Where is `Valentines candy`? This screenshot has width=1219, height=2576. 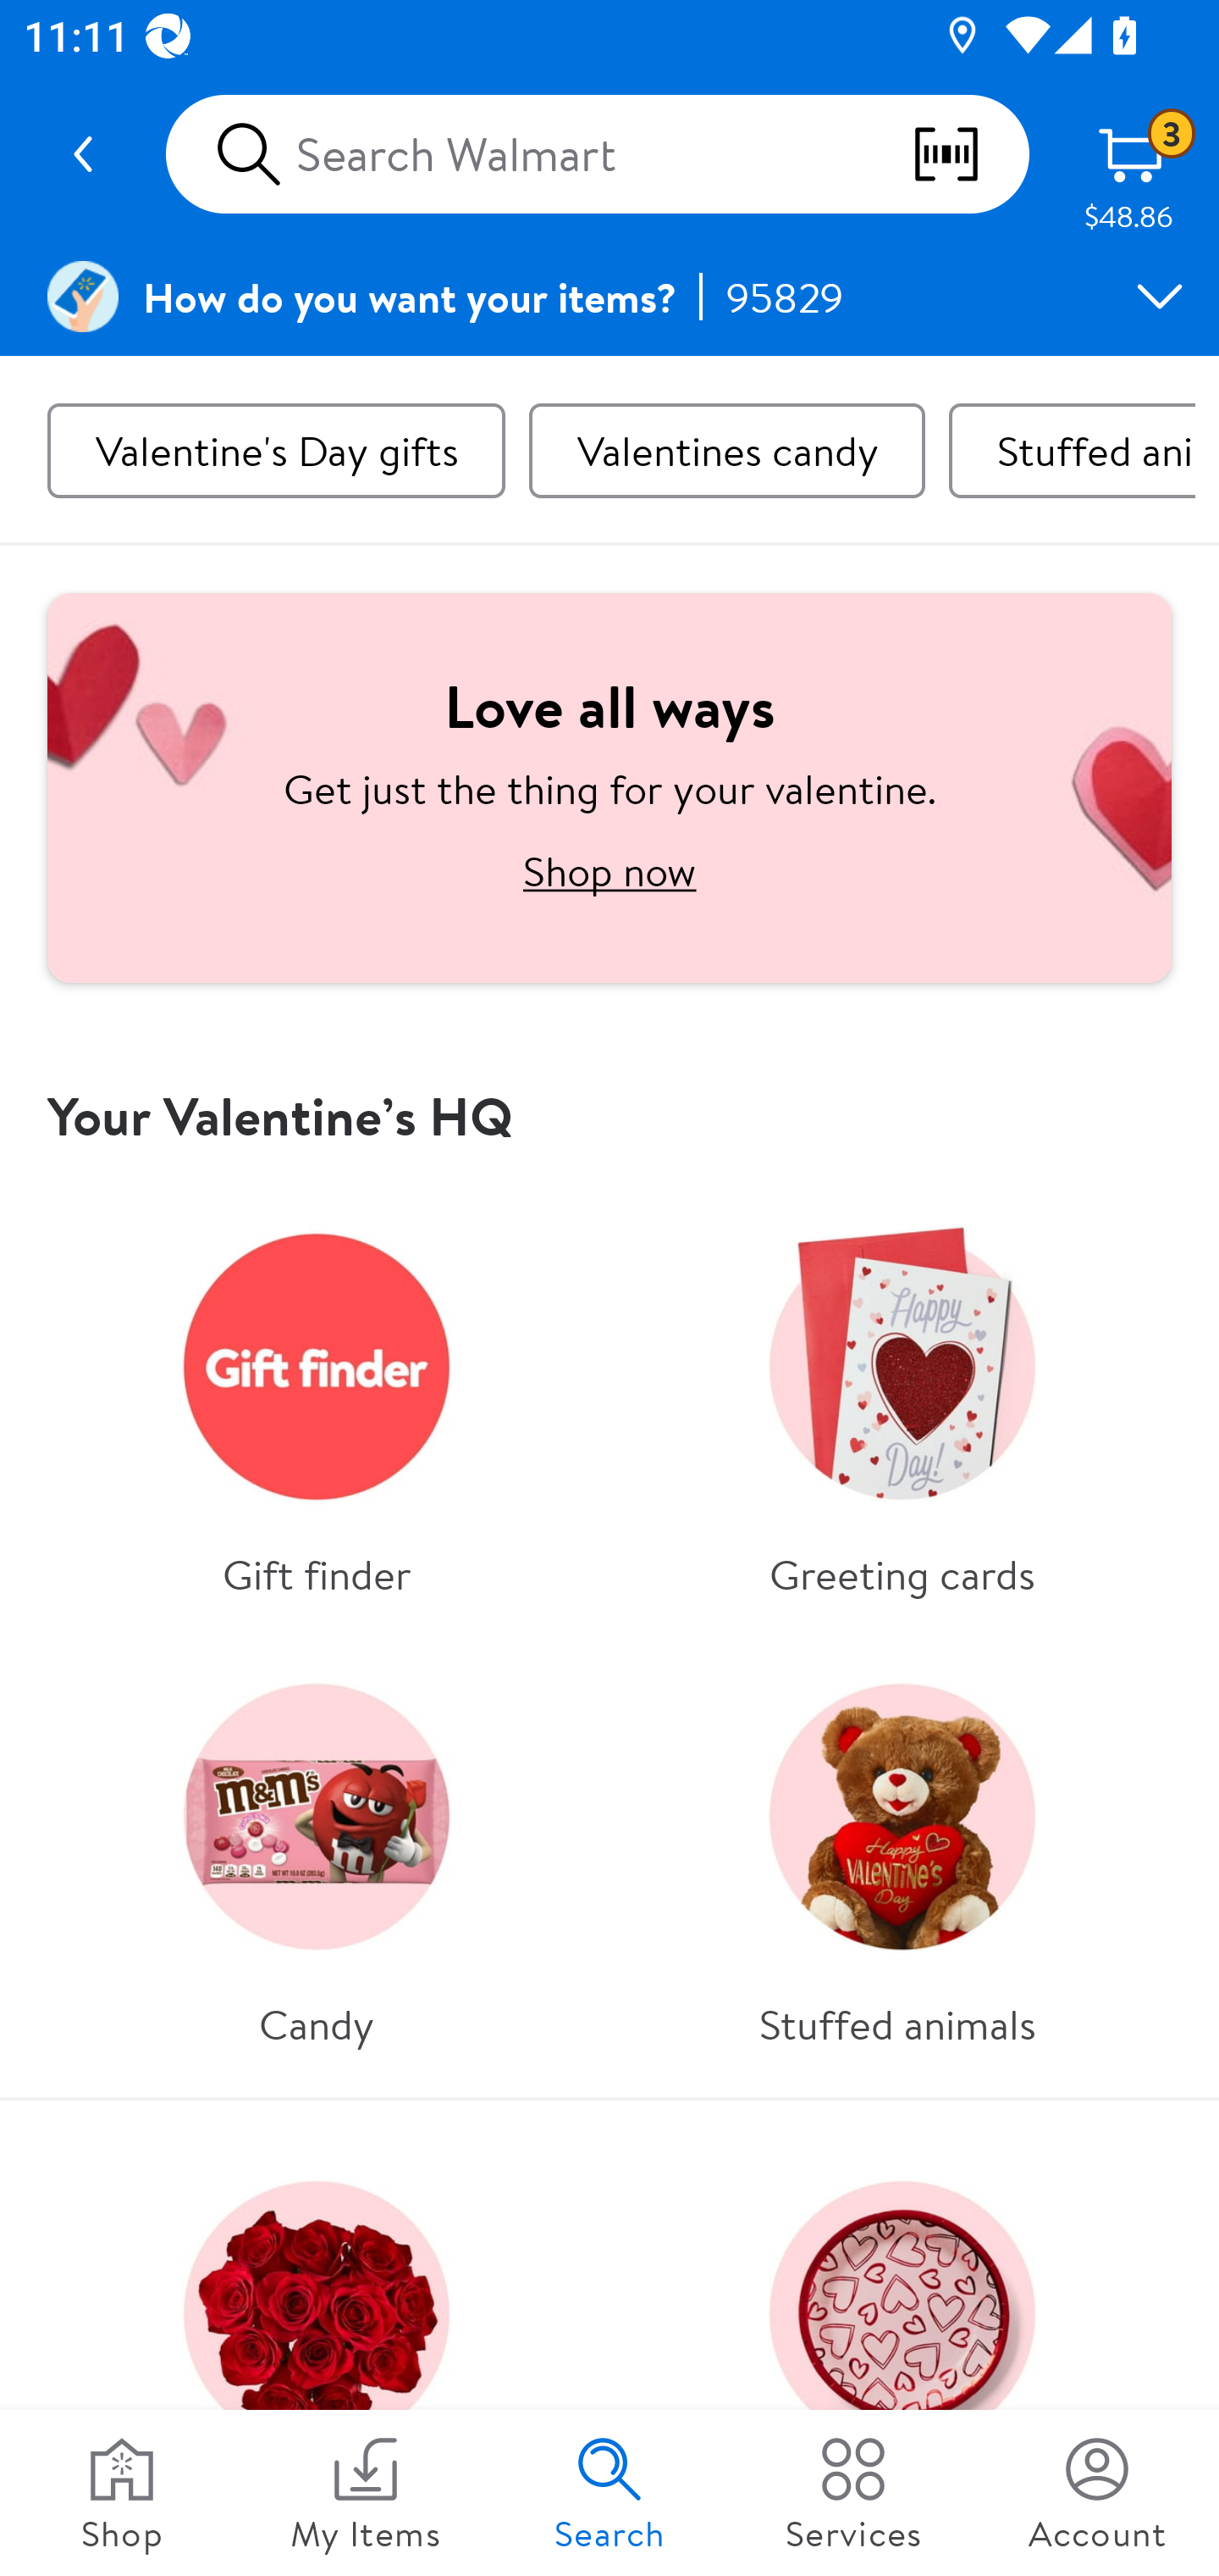 Valentines candy is located at coordinates (726, 451).